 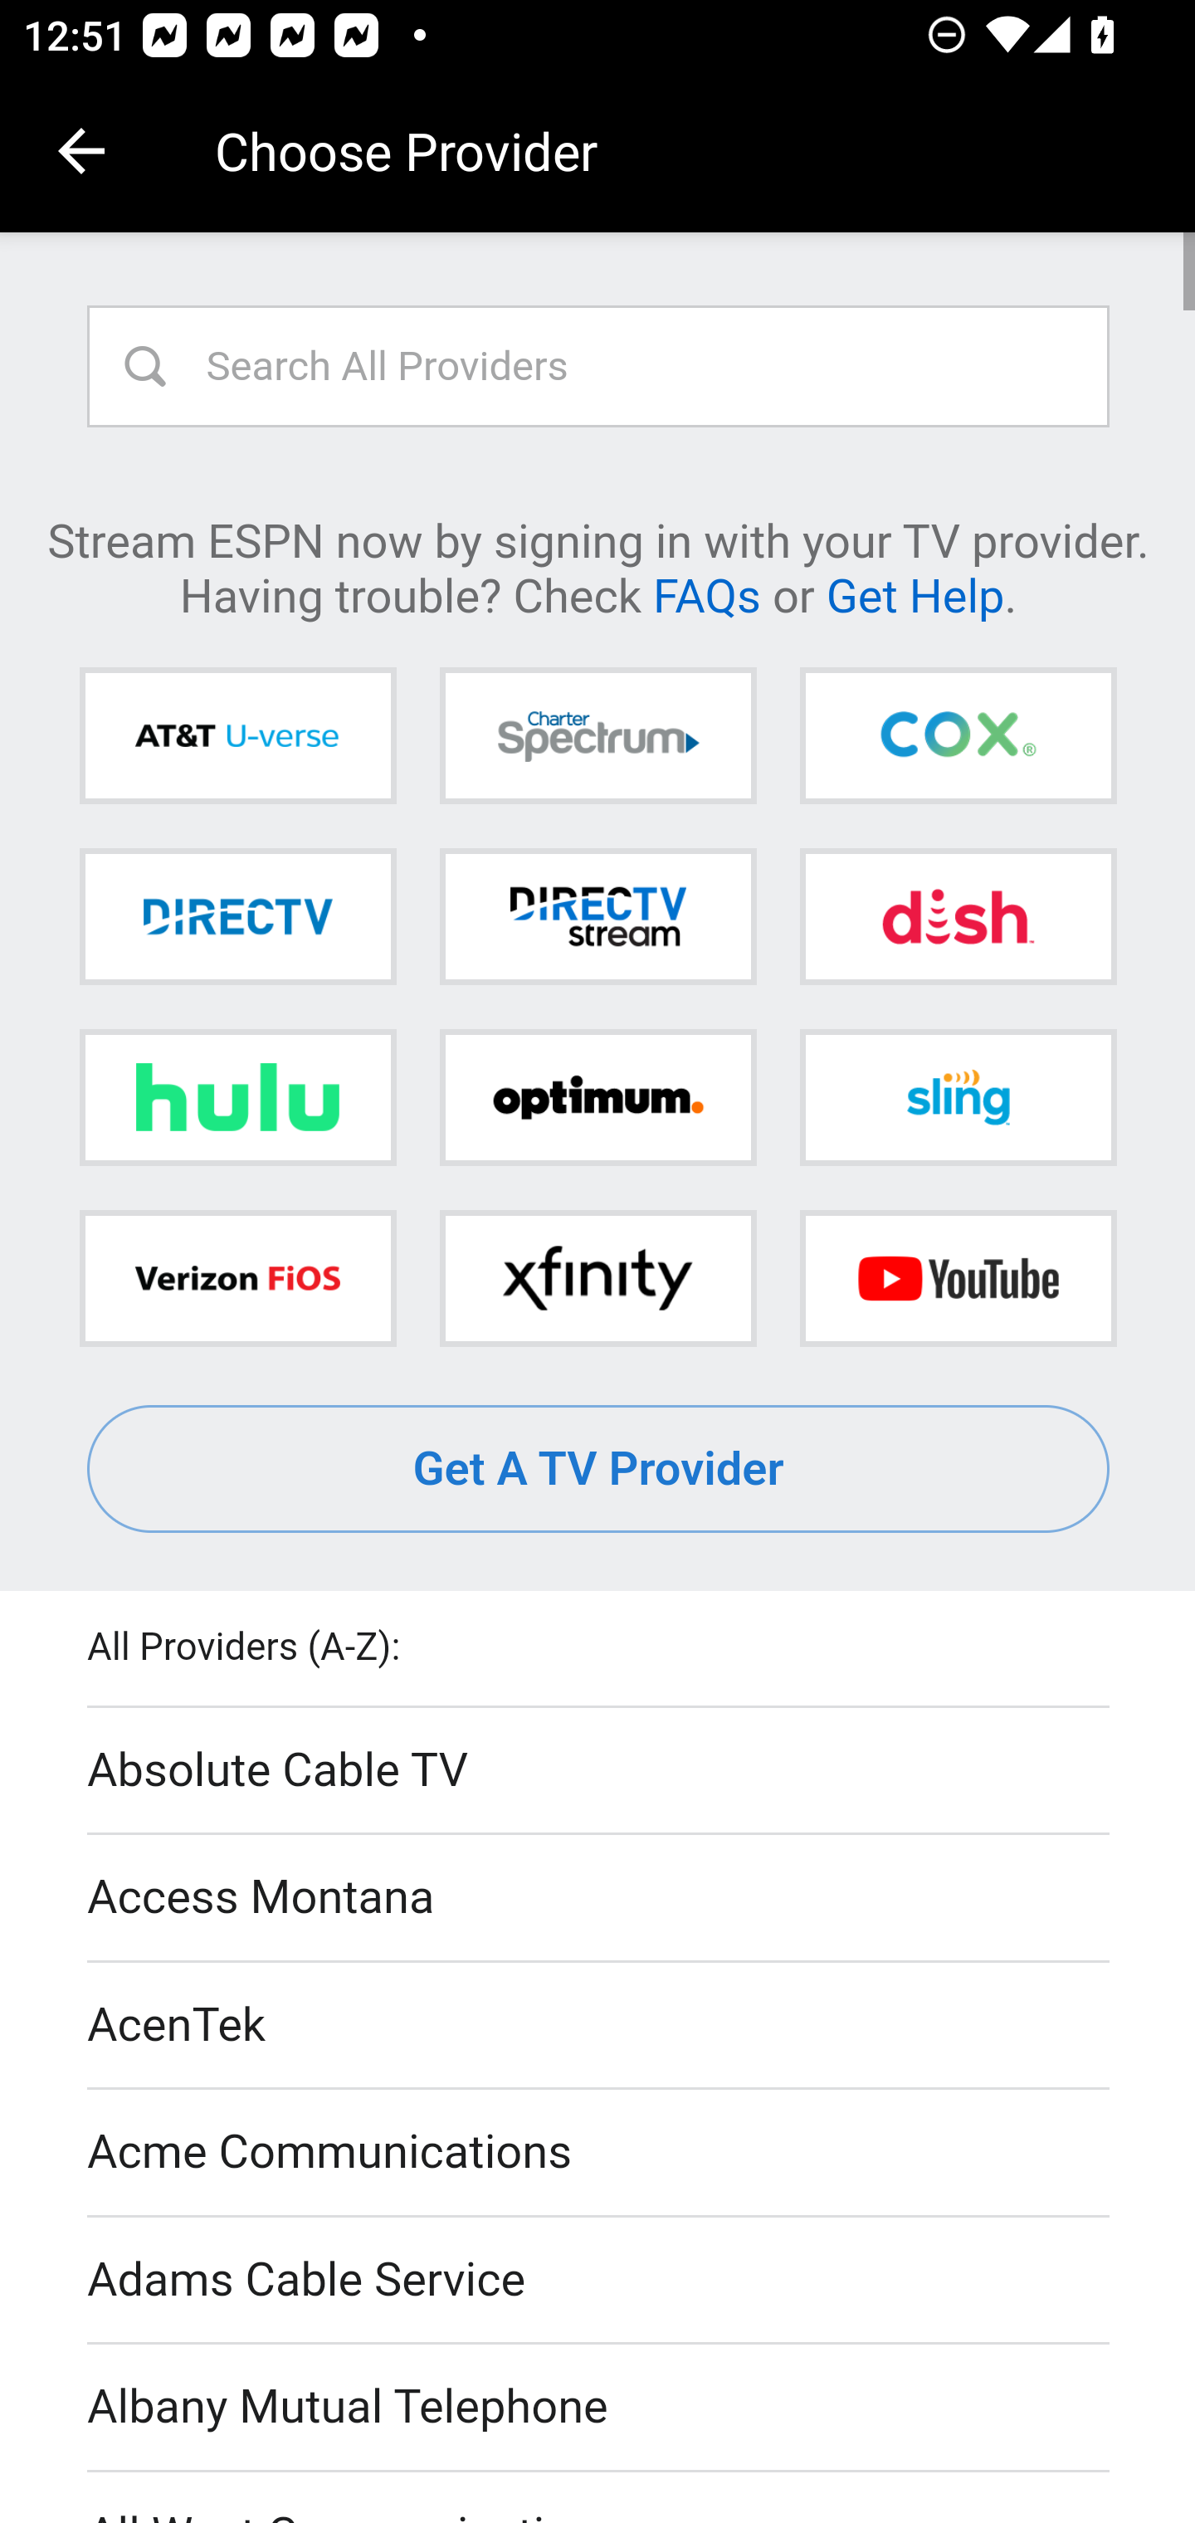 What do you see at coordinates (597, 915) in the screenshot?
I see `DIRECTV STREAM` at bounding box center [597, 915].